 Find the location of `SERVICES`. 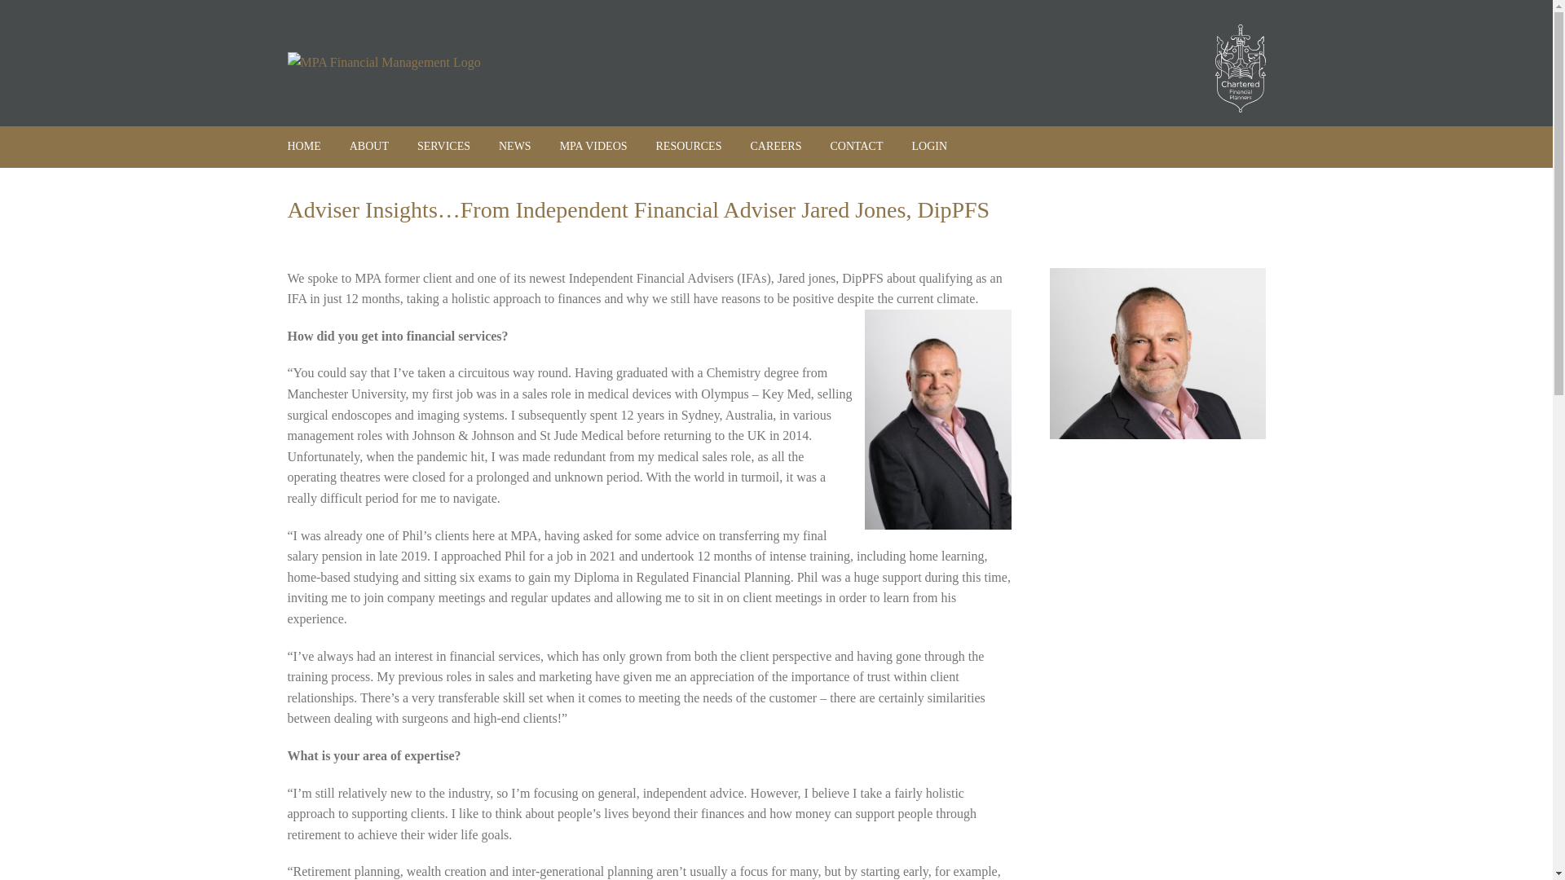

SERVICES is located at coordinates (443, 147).